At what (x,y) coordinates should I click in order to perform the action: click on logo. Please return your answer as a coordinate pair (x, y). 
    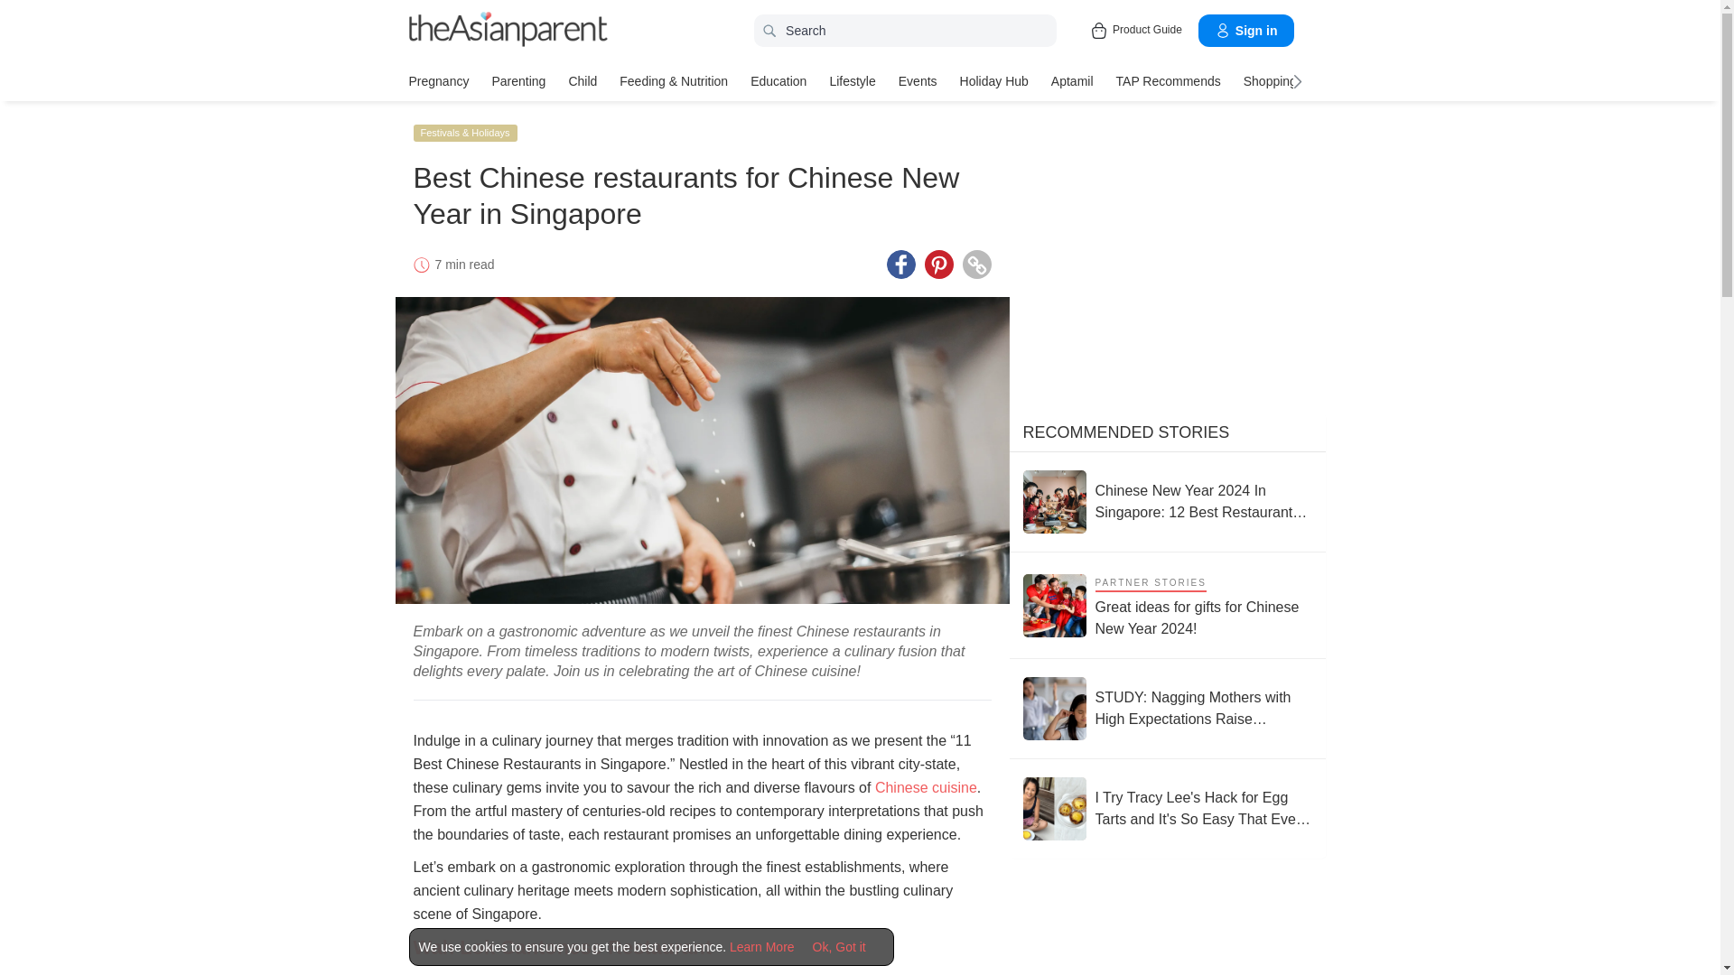
    Looking at the image, I should click on (508, 31).